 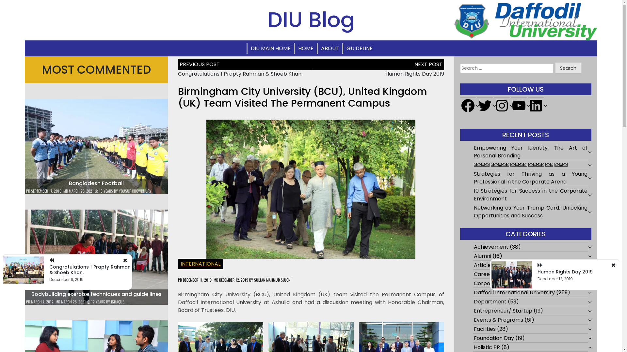 What do you see at coordinates (240, 74) in the screenshot?
I see `Congratulations ! Prapty Rahman & Shoeb Khan.` at bounding box center [240, 74].